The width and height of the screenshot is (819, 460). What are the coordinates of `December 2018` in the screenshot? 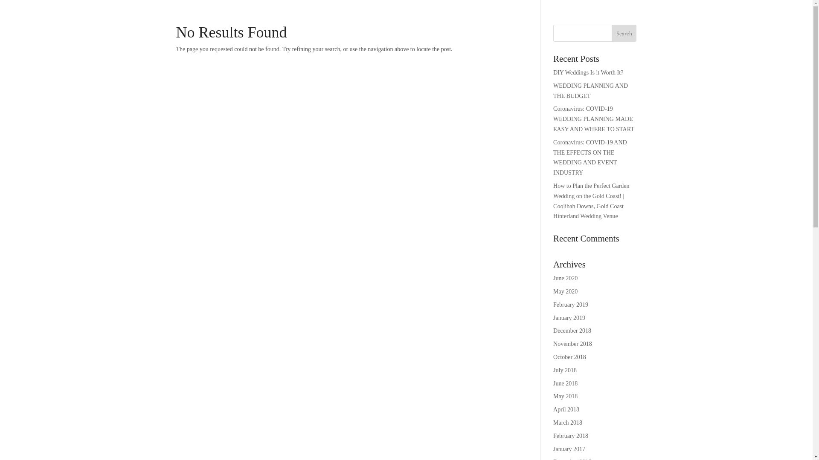 It's located at (572, 331).